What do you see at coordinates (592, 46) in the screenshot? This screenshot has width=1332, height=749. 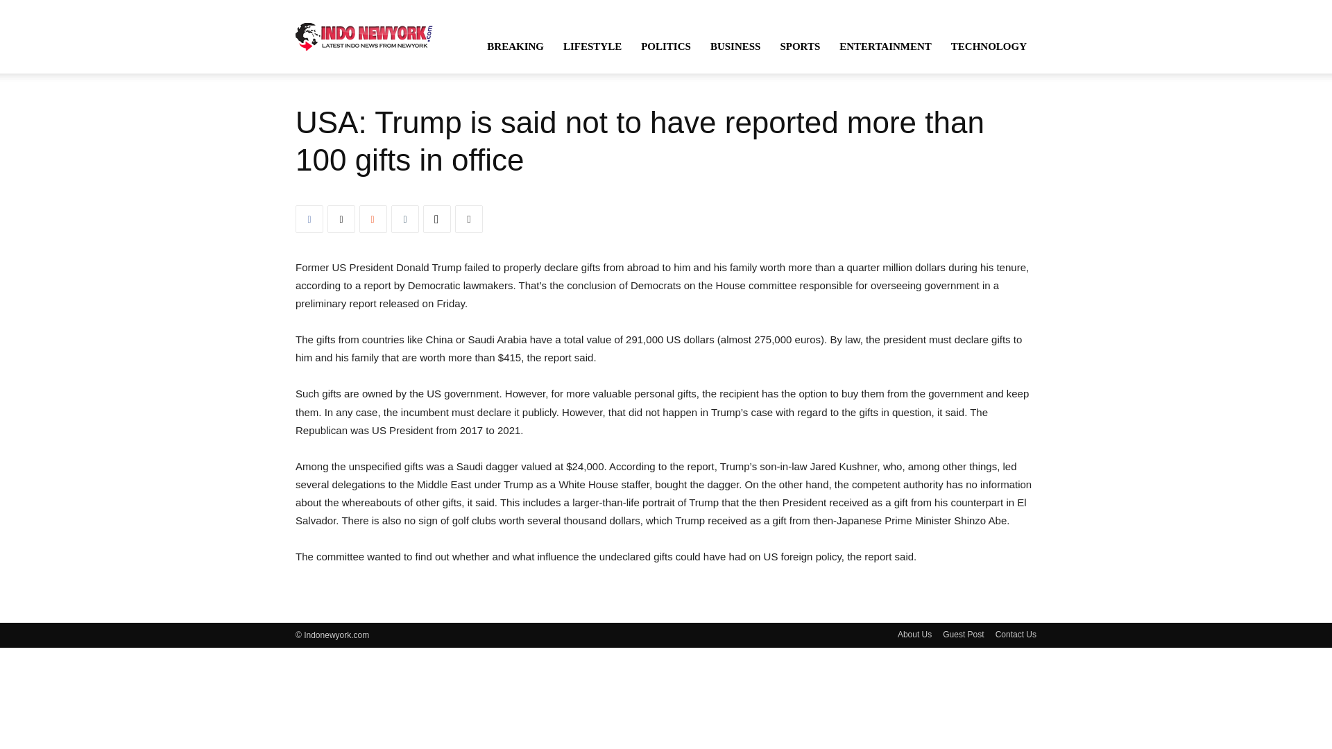 I see `LIFESTYLE` at bounding box center [592, 46].